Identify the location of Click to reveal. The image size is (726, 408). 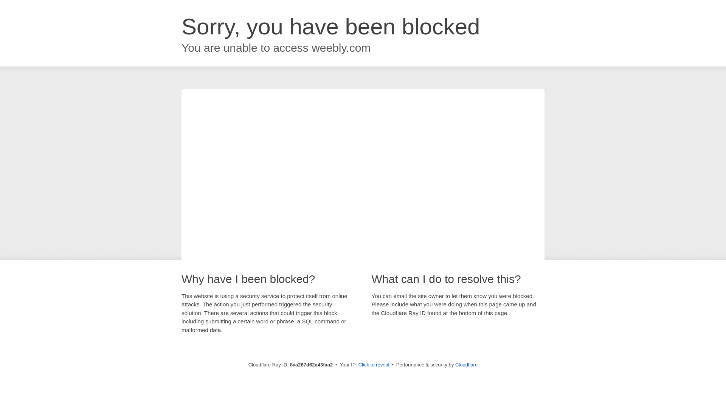
(374, 365).